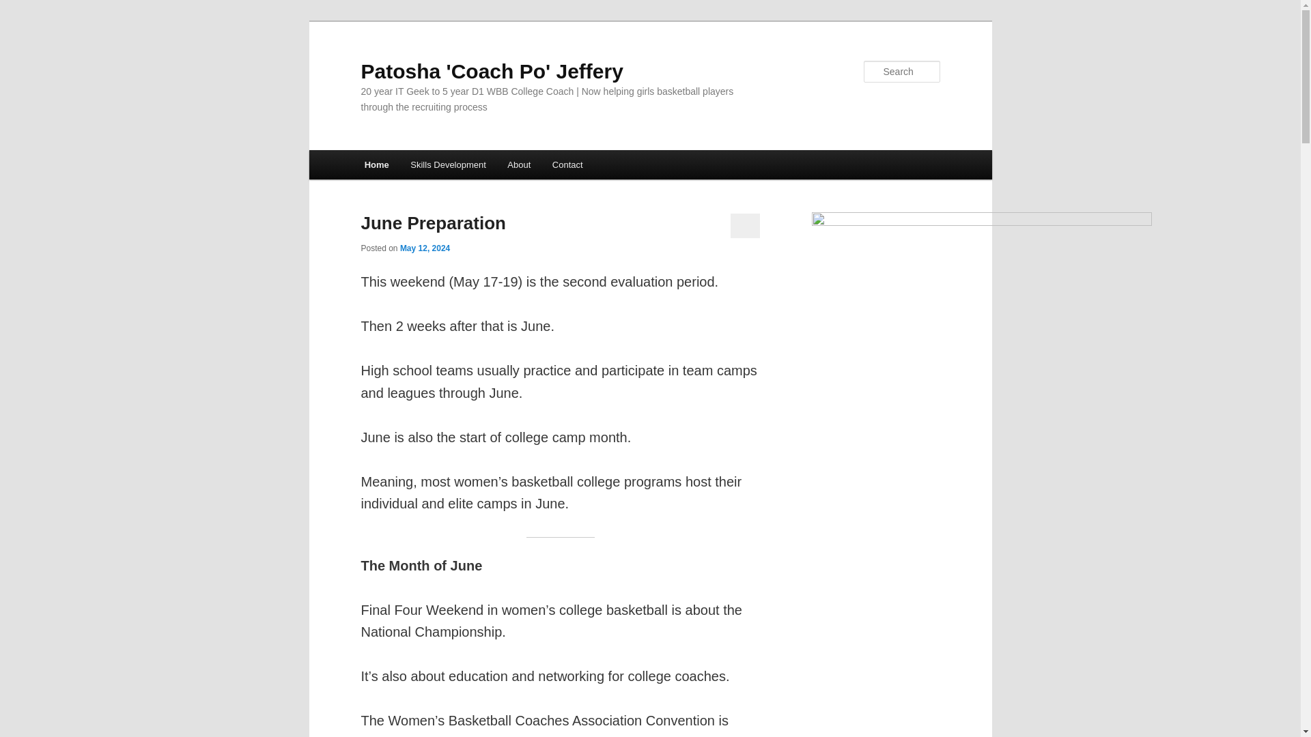 Image resolution: width=1311 pixels, height=737 pixels. What do you see at coordinates (567, 165) in the screenshot?
I see `Contact` at bounding box center [567, 165].